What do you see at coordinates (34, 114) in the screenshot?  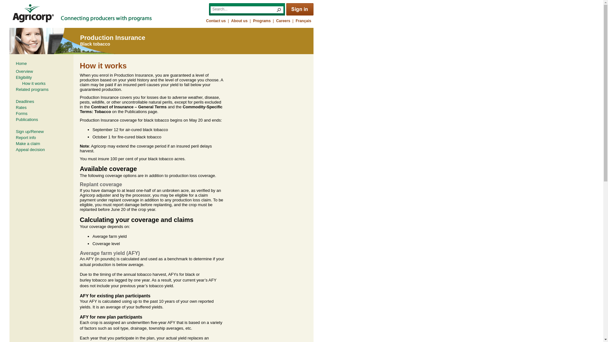 I see `Forms` at bounding box center [34, 114].